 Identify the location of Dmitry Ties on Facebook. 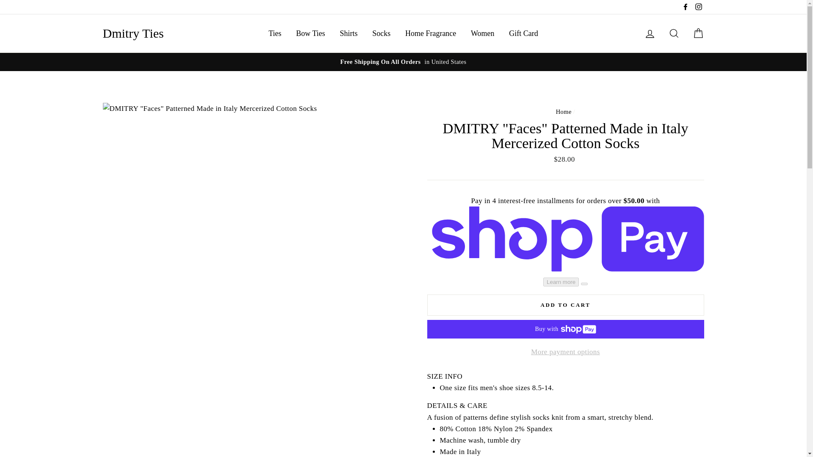
(685, 7).